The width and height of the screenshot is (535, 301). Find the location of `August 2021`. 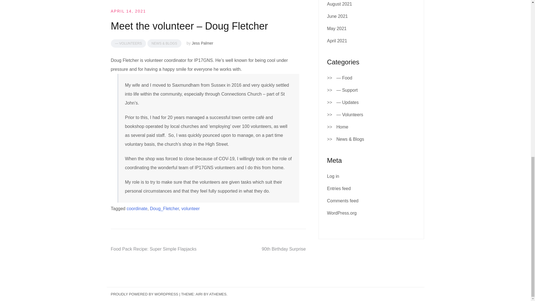

August 2021 is located at coordinates (339, 4).